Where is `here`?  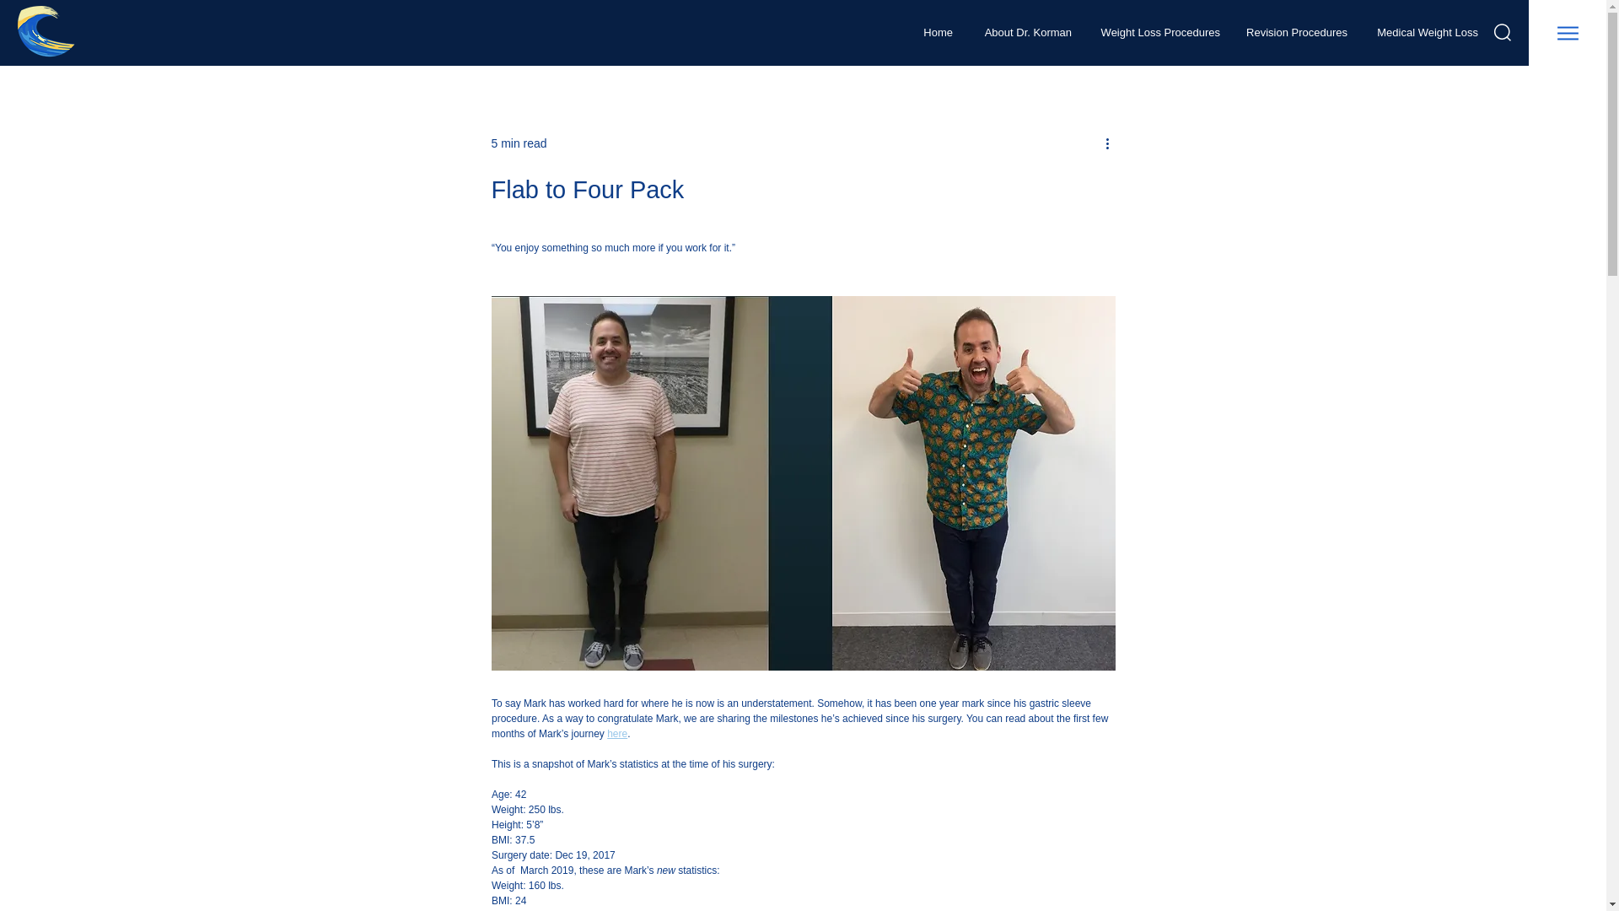
here is located at coordinates (617, 733).